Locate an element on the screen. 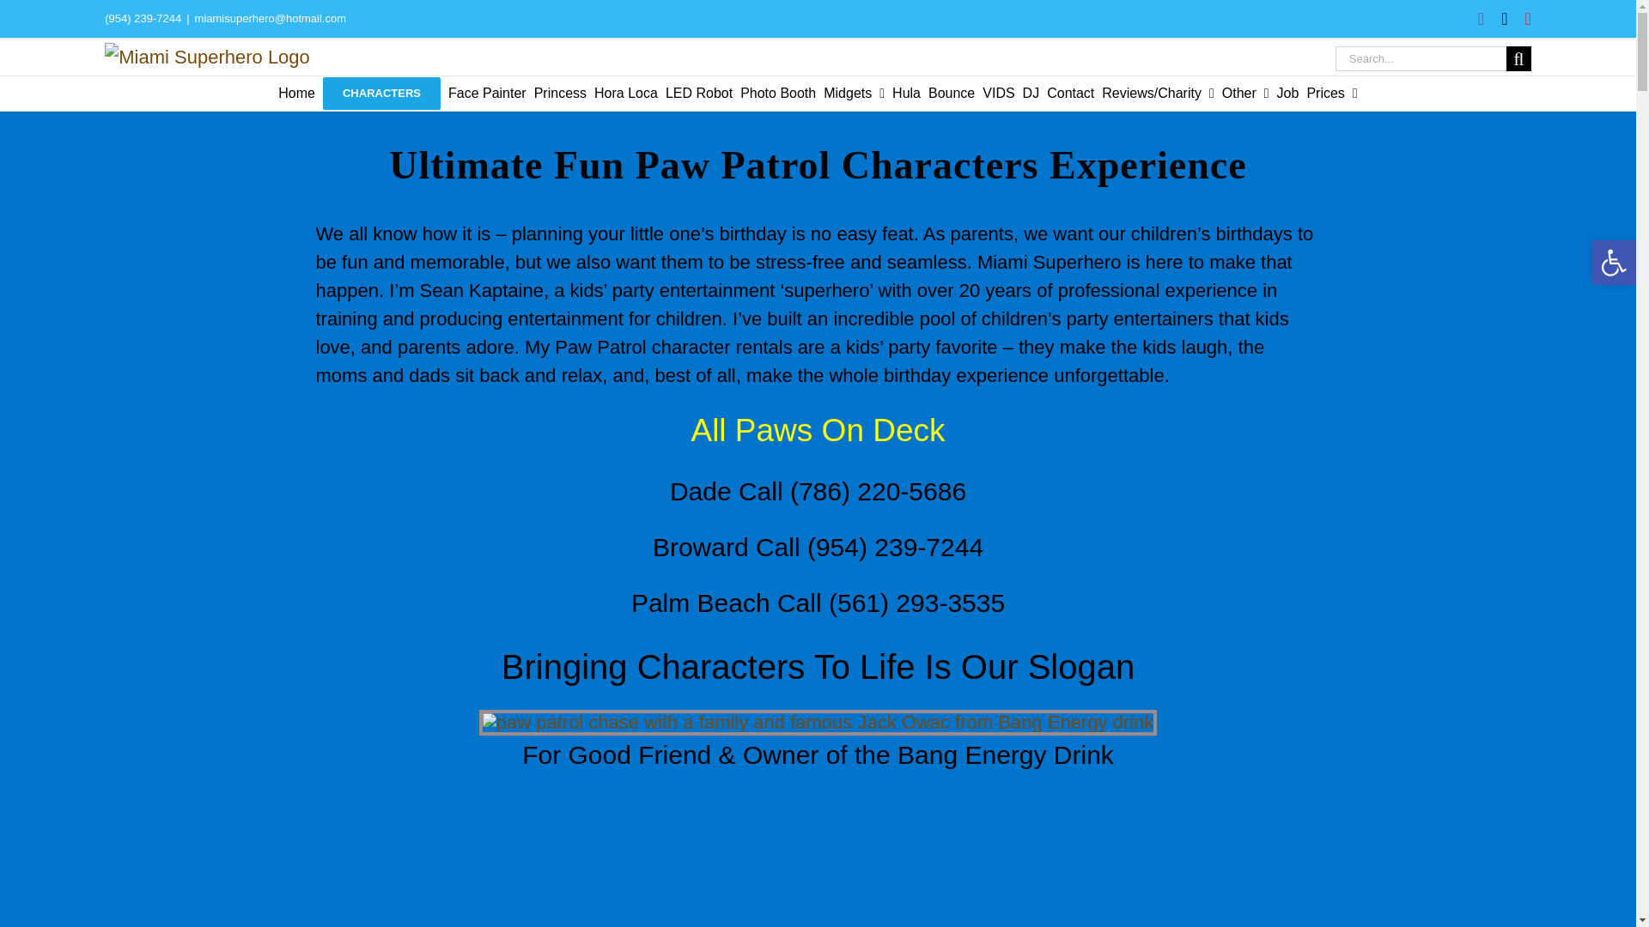  Party Characters is located at coordinates (381, 93).